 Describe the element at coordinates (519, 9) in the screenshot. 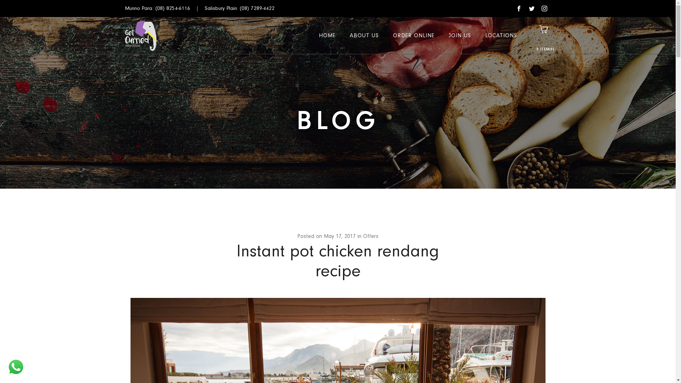

I see `facebook` at that location.